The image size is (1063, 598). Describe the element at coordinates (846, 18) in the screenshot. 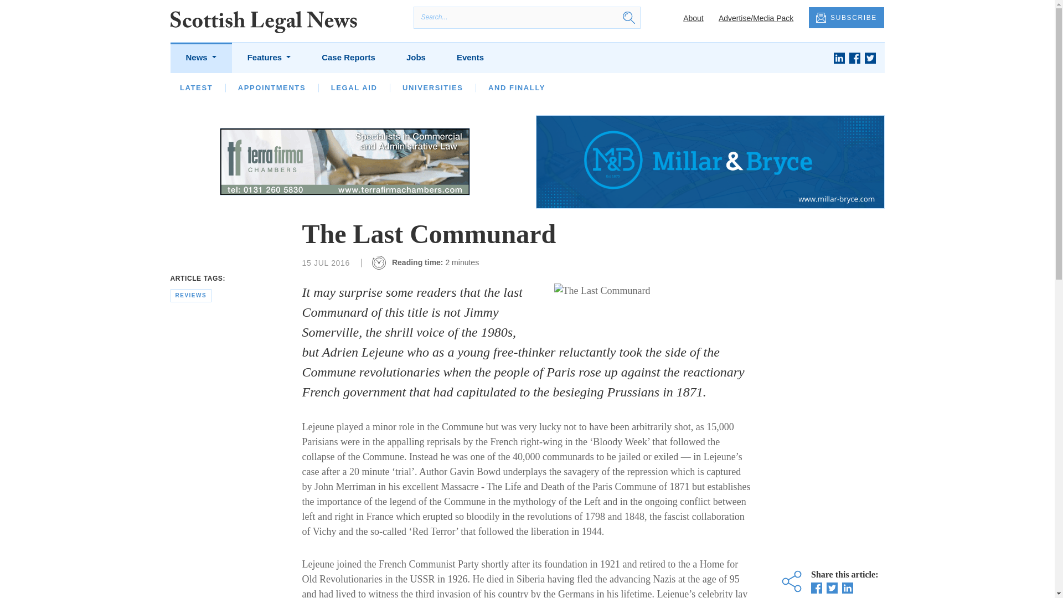

I see `SUBSCRIBE` at that location.